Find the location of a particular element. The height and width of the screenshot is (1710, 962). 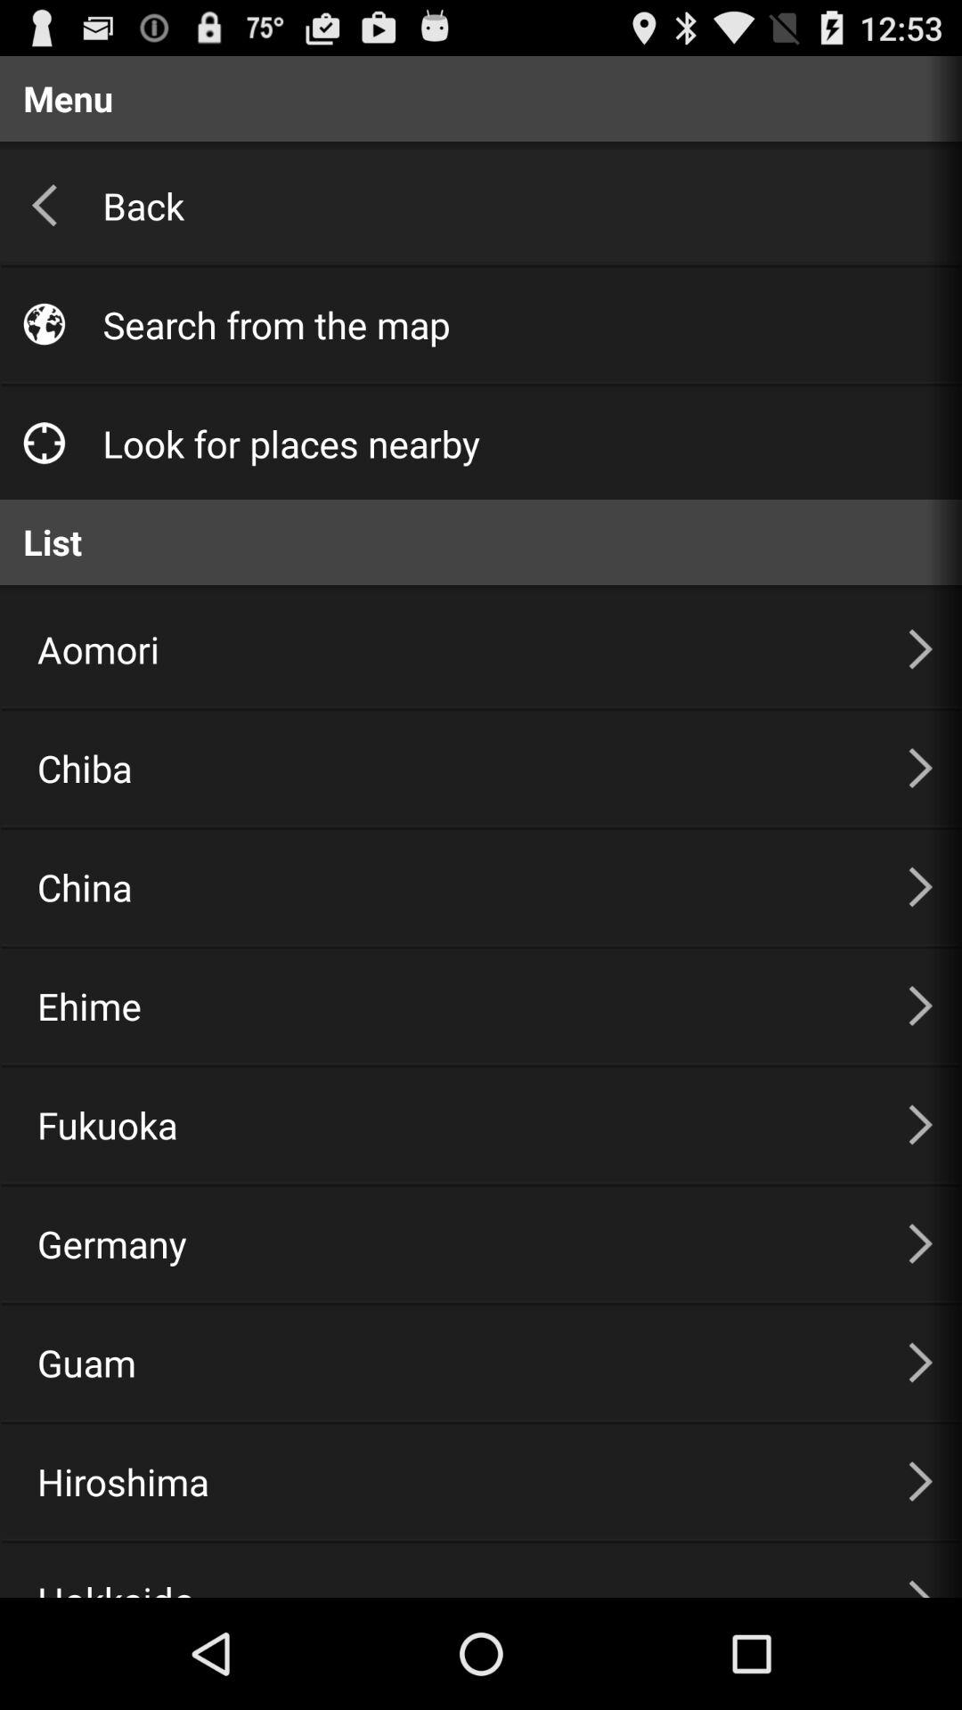

choose item below china icon is located at coordinates (451, 1006).